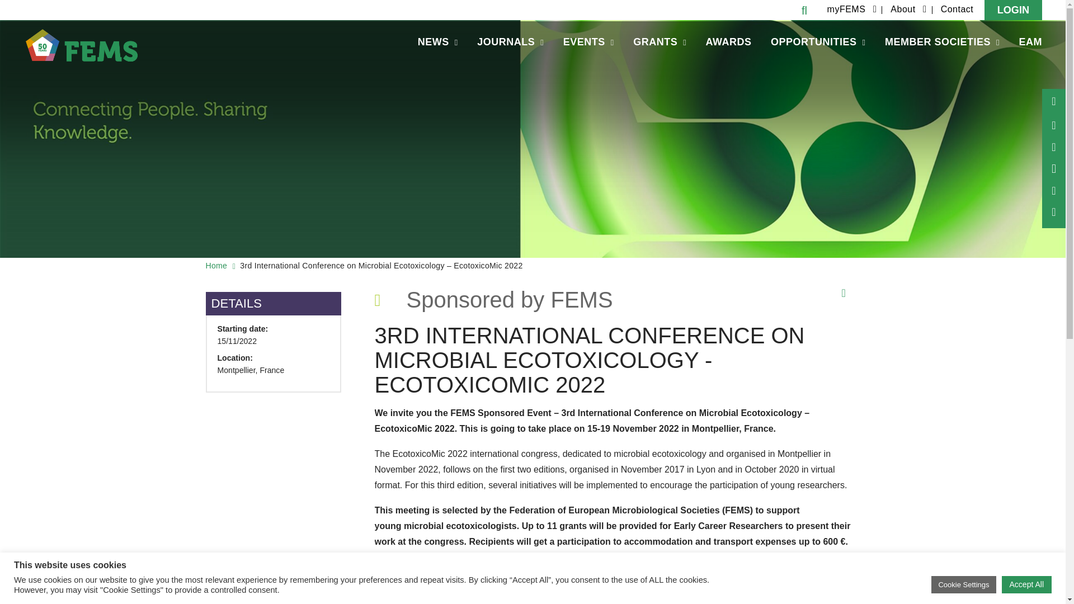  I want to click on JOURNALS, so click(510, 43).